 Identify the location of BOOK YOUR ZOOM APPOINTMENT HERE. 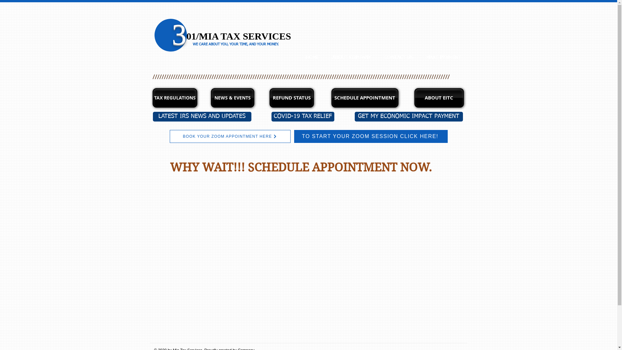
(230, 136).